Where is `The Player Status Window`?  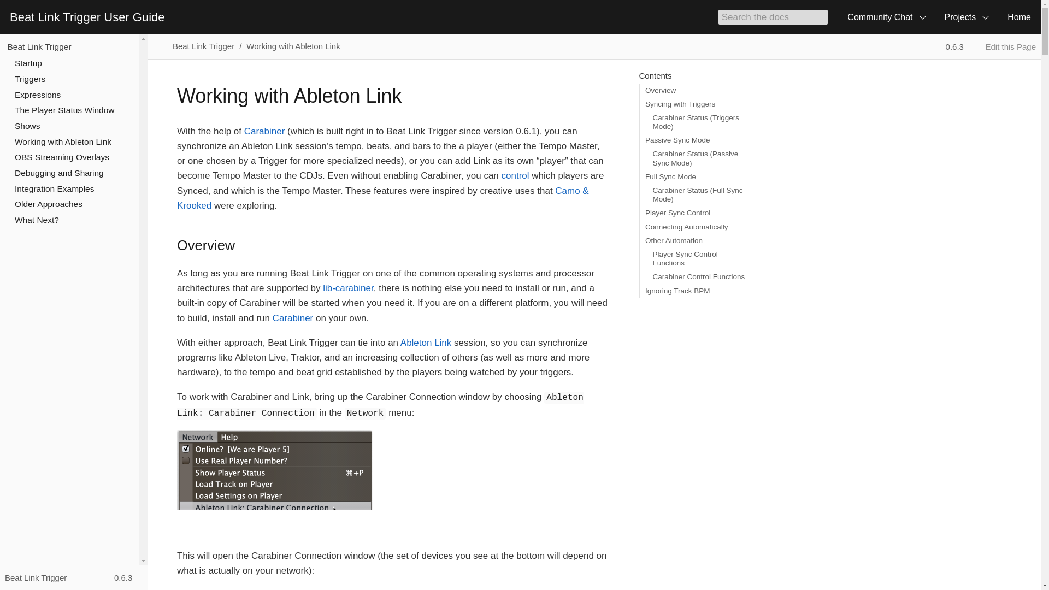 The Player Status Window is located at coordinates (64, 110).